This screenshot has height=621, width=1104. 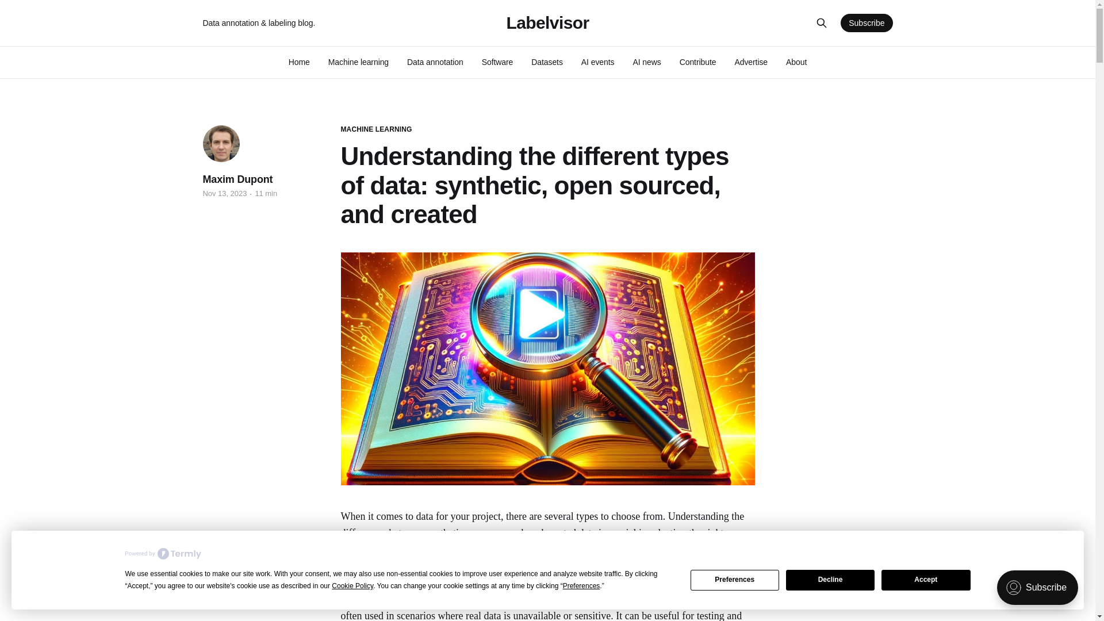 What do you see at coordinates (376, 130) in the screenshot?
I see `MACHINE LEARNING` at bounding box center [376, 130].